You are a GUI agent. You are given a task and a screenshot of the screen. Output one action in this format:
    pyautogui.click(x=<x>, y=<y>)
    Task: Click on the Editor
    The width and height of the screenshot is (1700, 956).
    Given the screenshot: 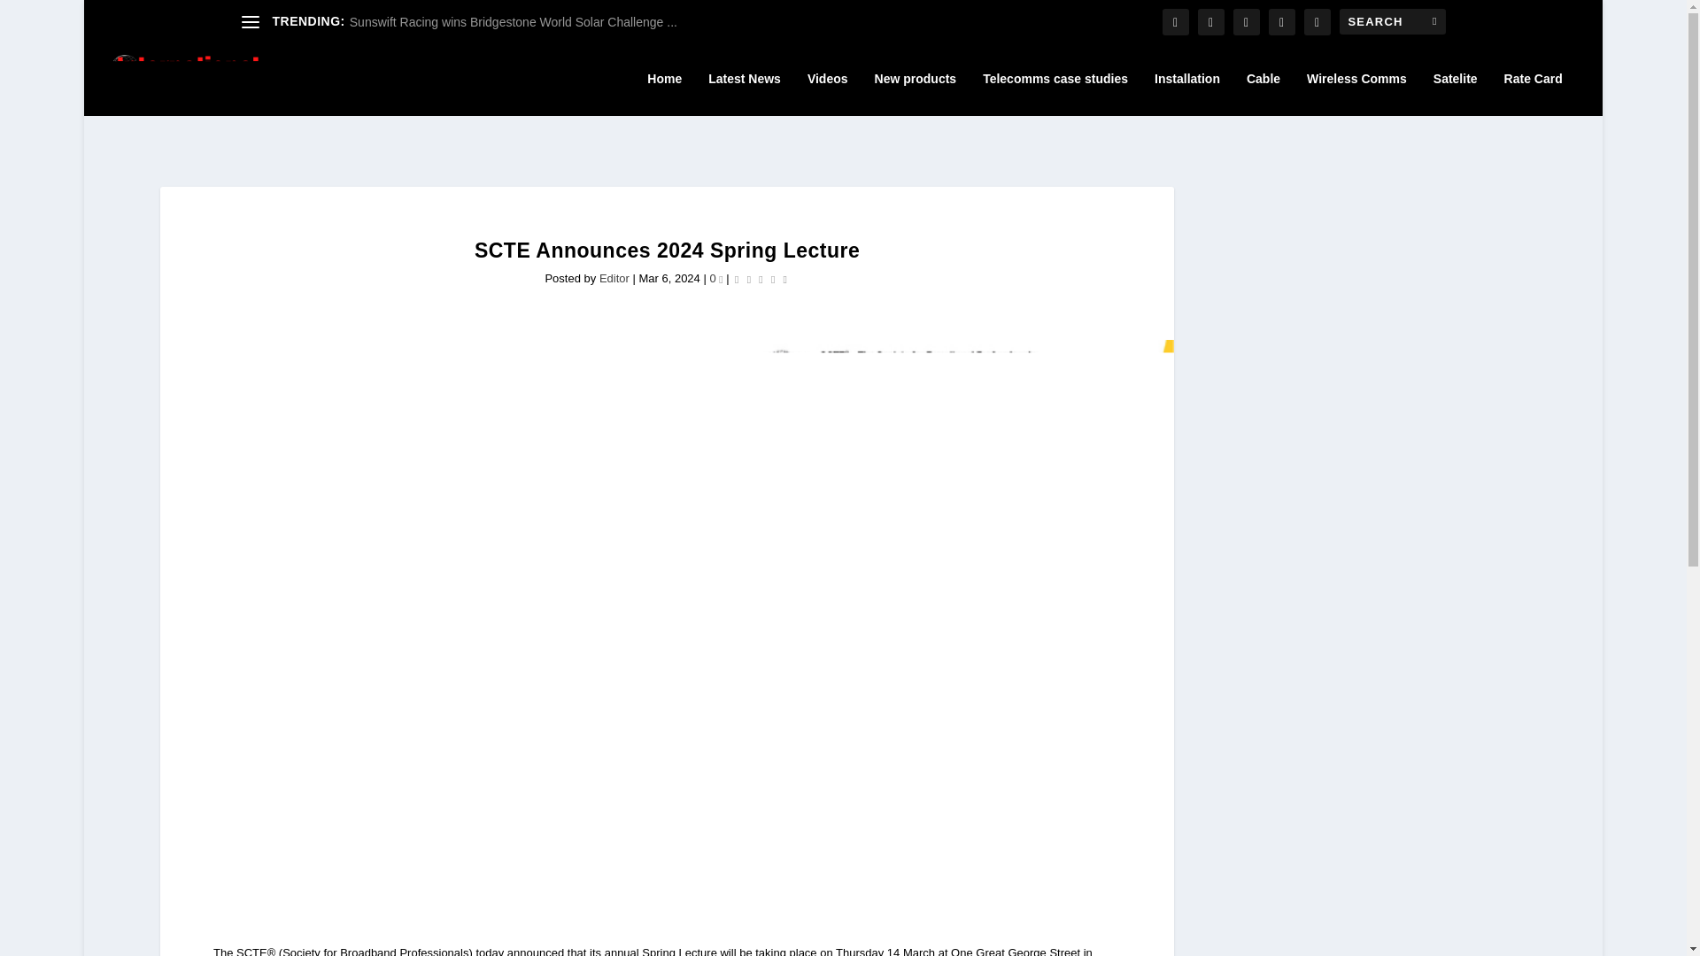 What is the action you would take?
    pyautogui.click(x=614, y=278)
    